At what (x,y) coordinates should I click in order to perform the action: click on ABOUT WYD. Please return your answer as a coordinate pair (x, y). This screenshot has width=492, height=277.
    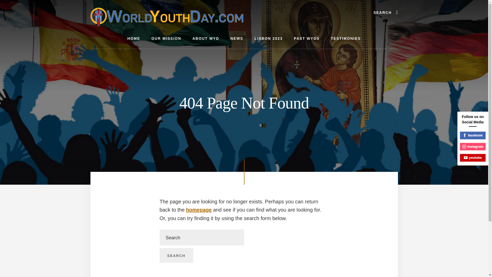
    Looking at the image, I should click on (206, 38).